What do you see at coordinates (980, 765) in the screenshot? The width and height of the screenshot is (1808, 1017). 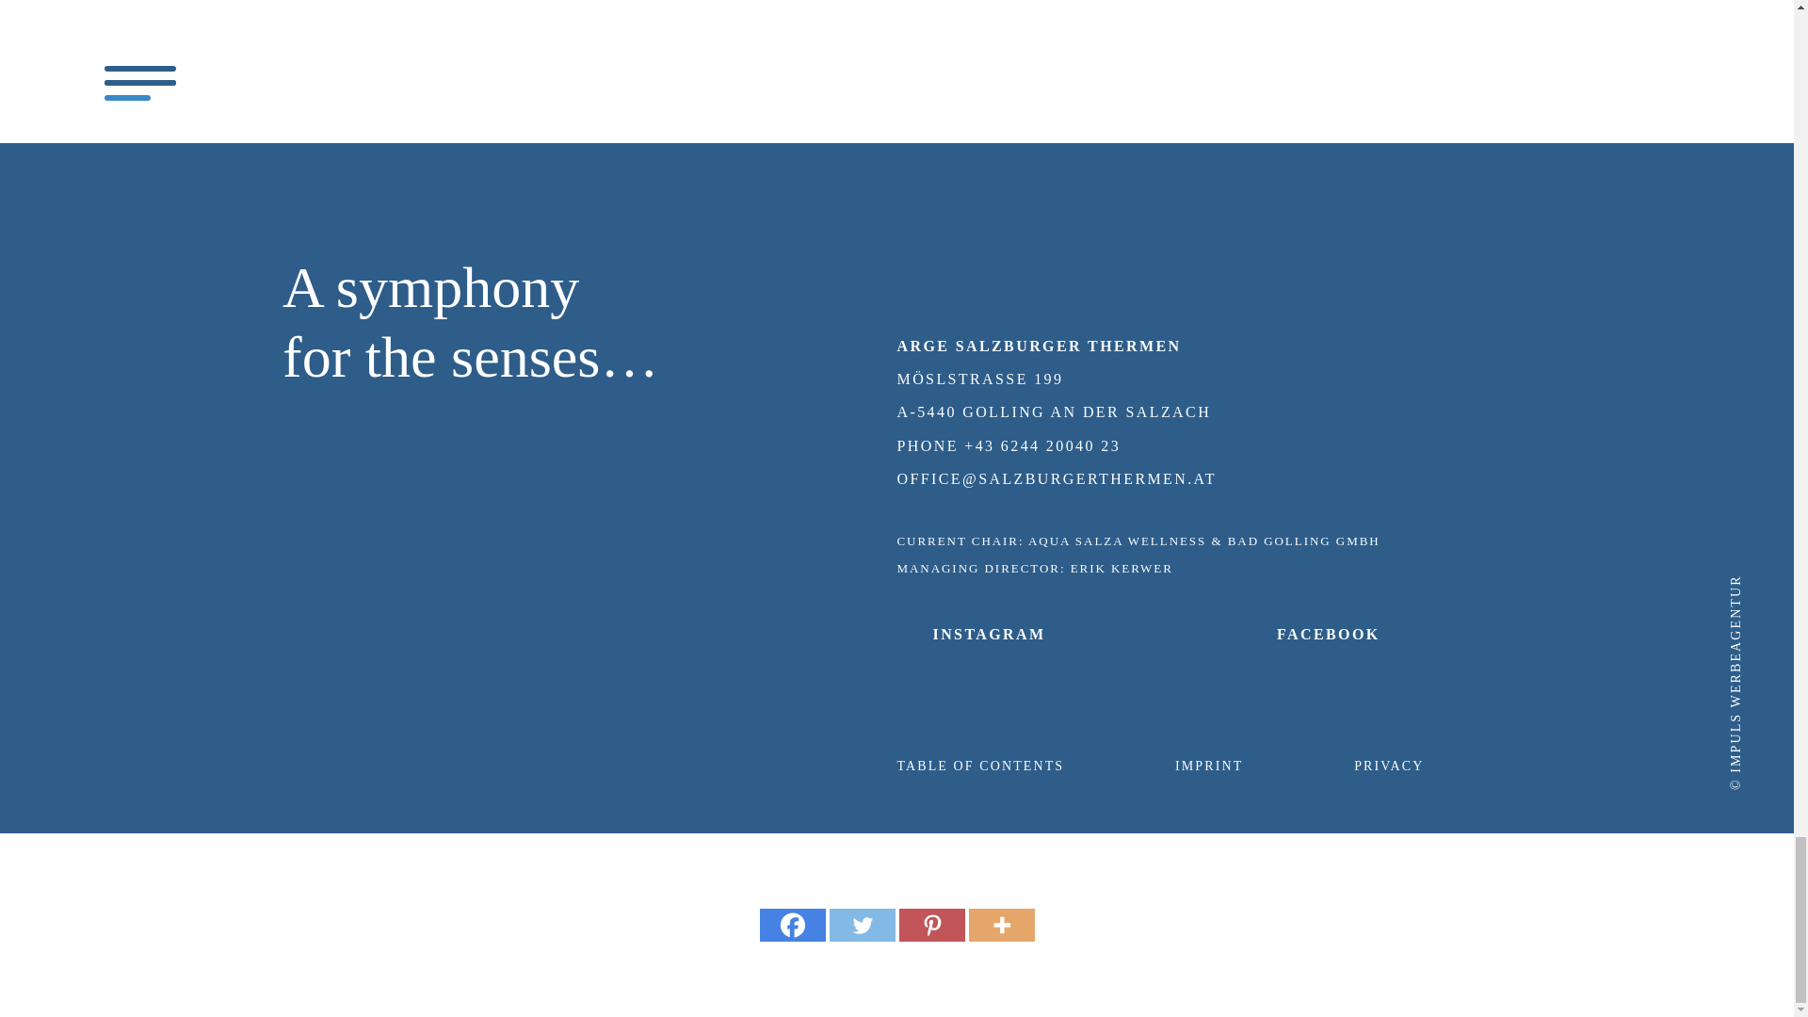 I see `TABLE OF CONTENTS` at bounding box center [980, 765].